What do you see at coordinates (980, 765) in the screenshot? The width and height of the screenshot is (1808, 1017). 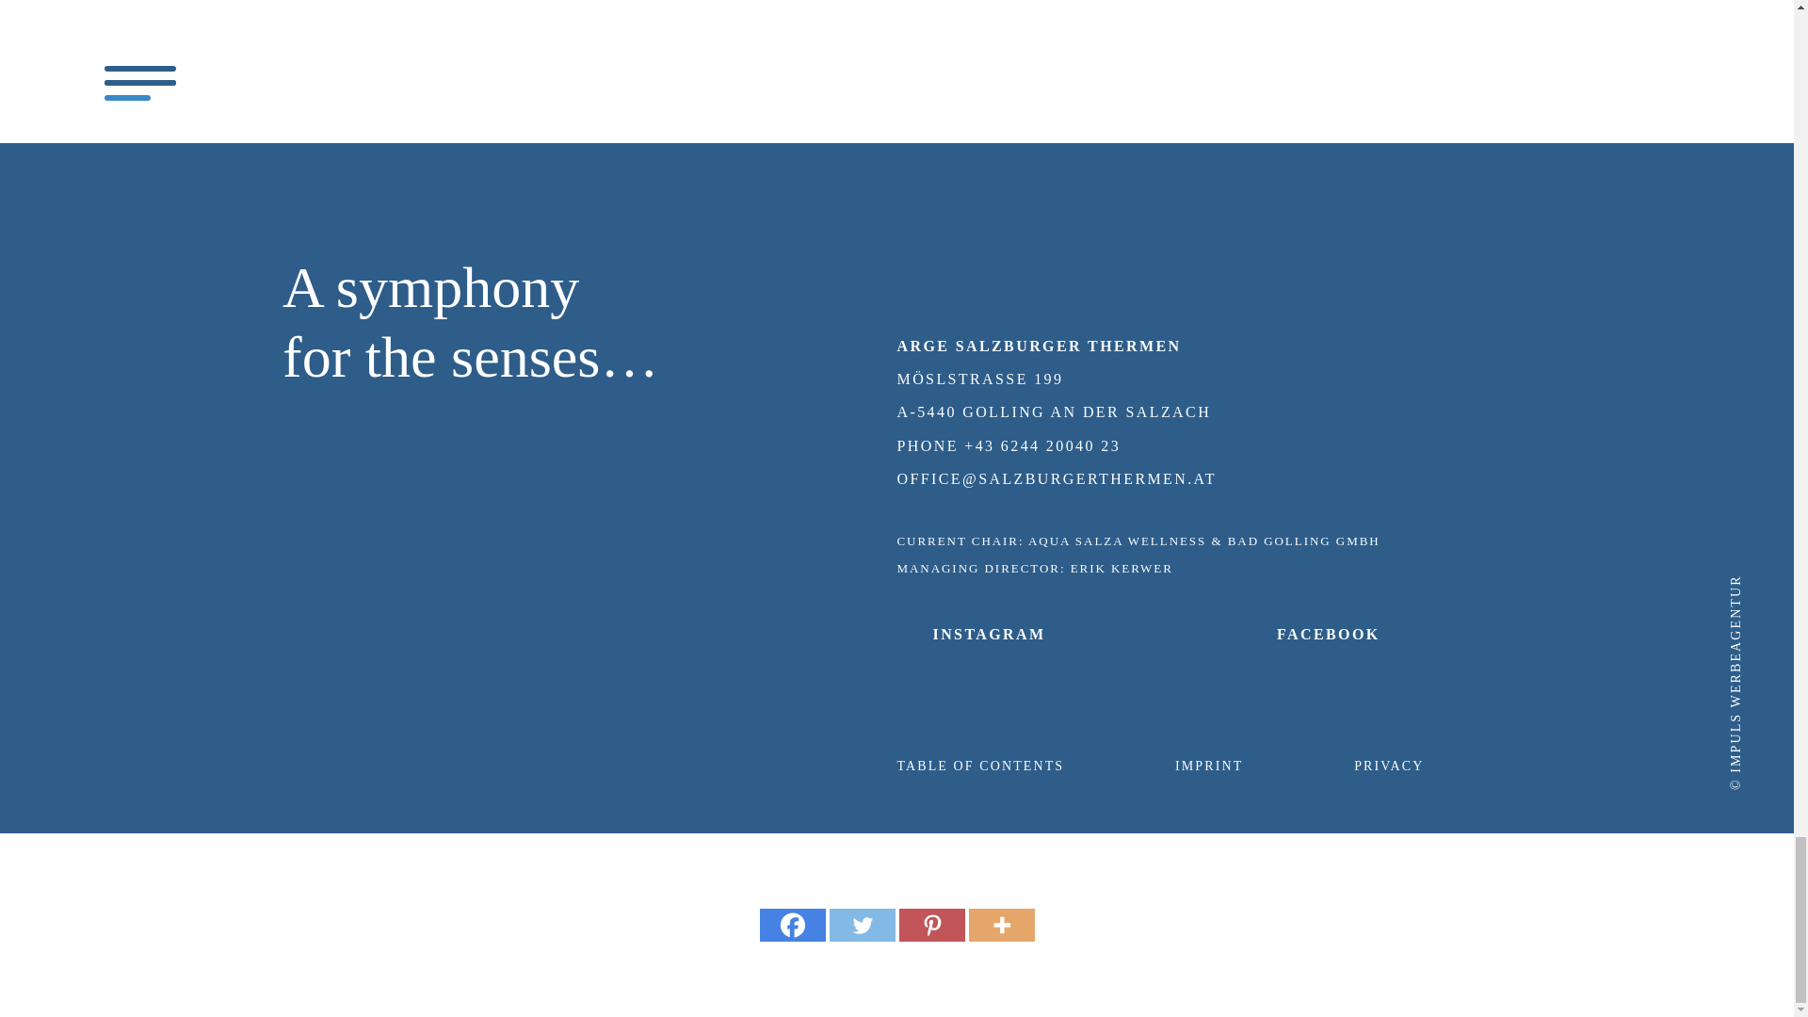 I see `TABLE OF CONTENTS` at bounding box center [980, 765].